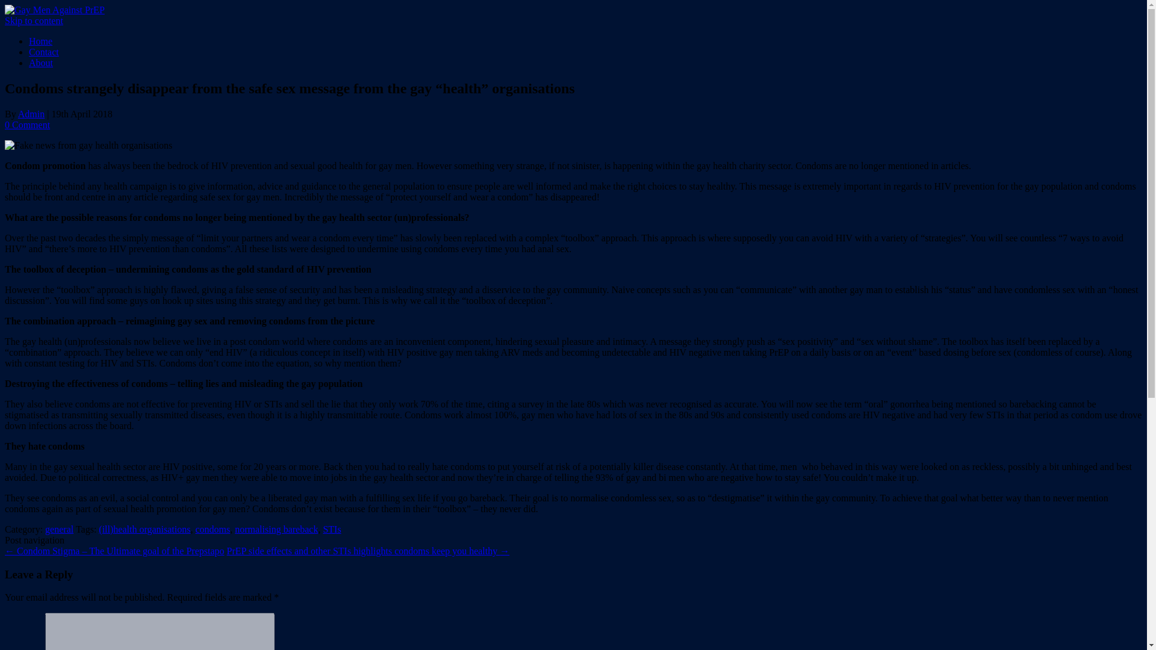 The image size is (1156, 650). I want to click on condoms, so click(213, 528).